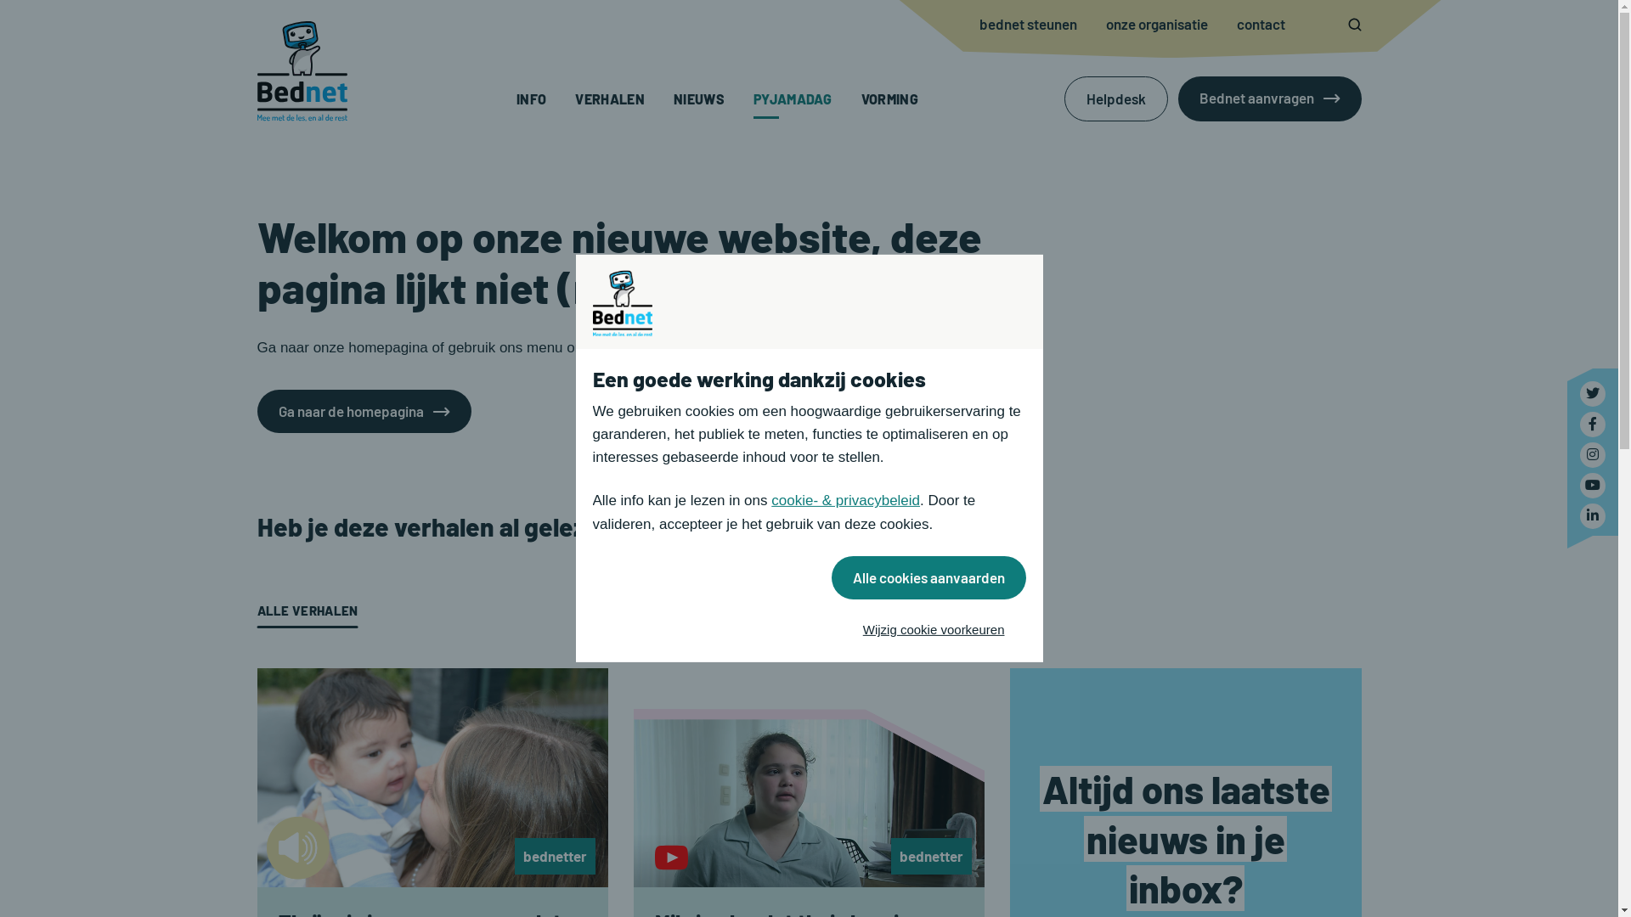 This screenshot has width=1631, height=917. I want to click on cookie- & privacybeleid, so click(846, 501).